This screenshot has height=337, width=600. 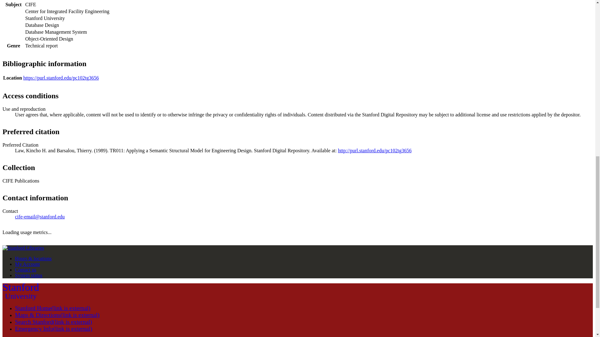 What do you see at coordinates (29, 275) in the screenshot?
I see `Contact us` at bounding box center [29, 275].